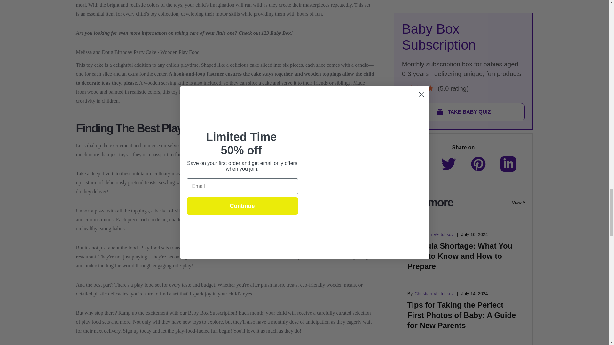 Image resolution: width=614 pixels, height=345 pixels. I want to click on This, so click(81, 65).